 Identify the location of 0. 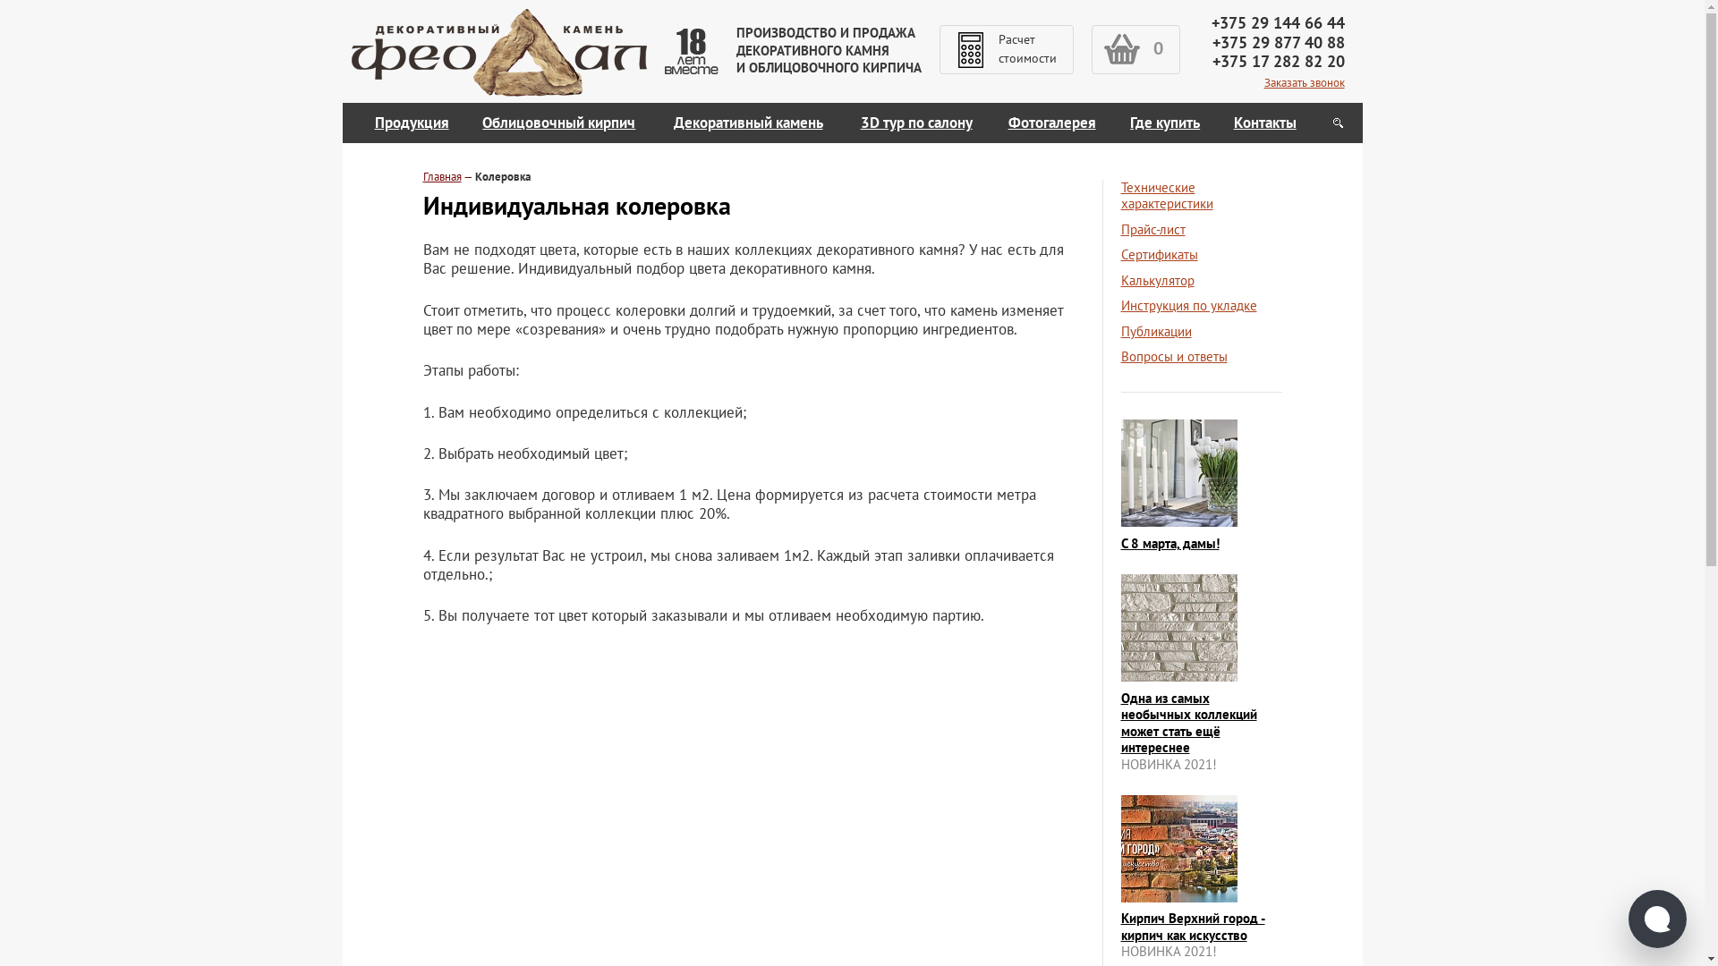
(1136, 50).